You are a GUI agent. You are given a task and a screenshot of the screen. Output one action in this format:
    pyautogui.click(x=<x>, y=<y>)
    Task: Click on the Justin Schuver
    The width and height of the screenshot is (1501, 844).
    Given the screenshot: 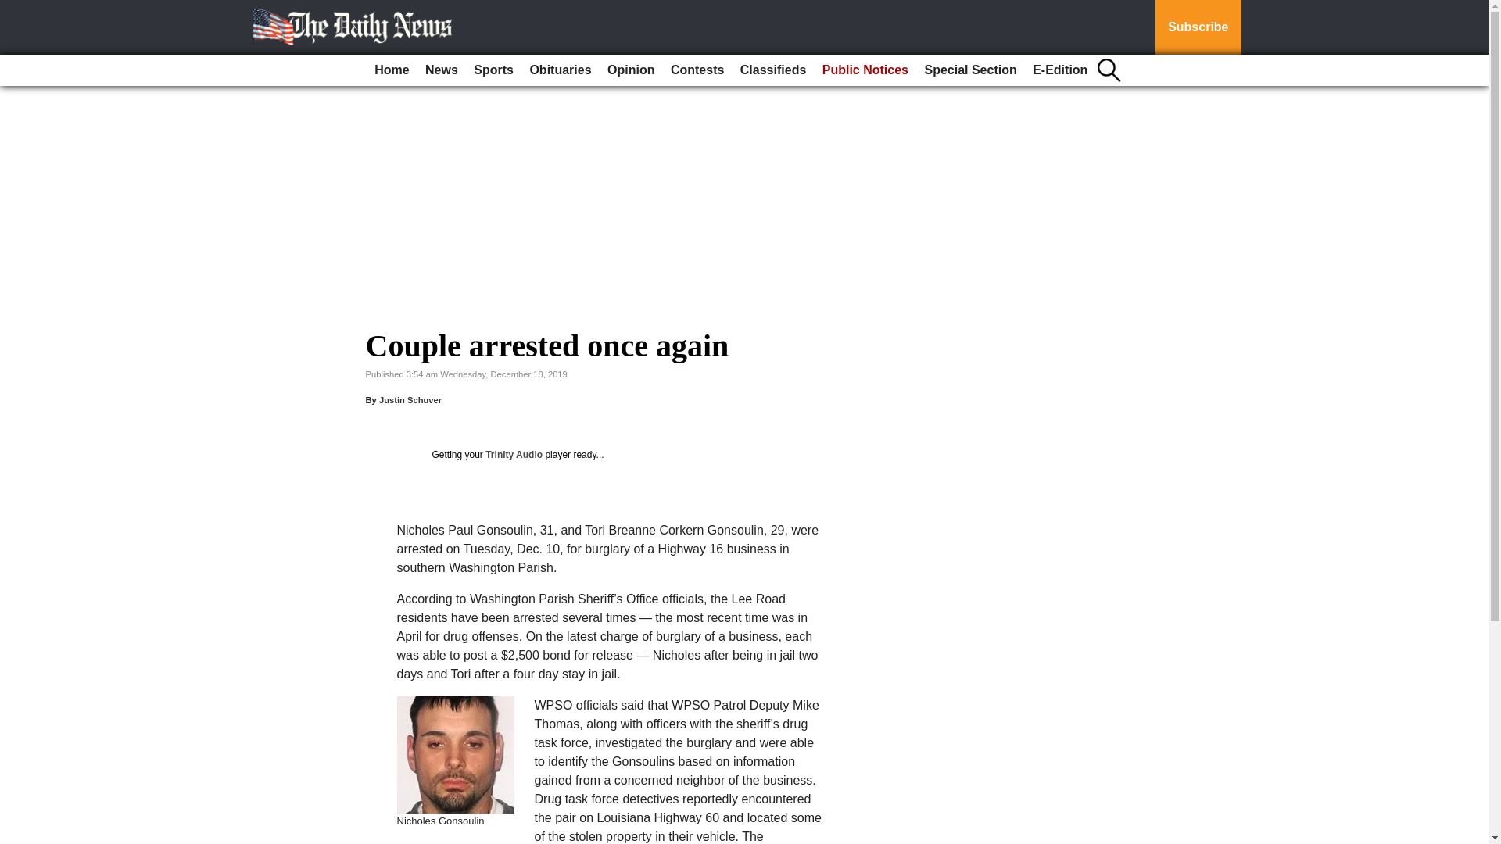 What is the action you would take?
    pyautogui.click(x=410, y=400)
    